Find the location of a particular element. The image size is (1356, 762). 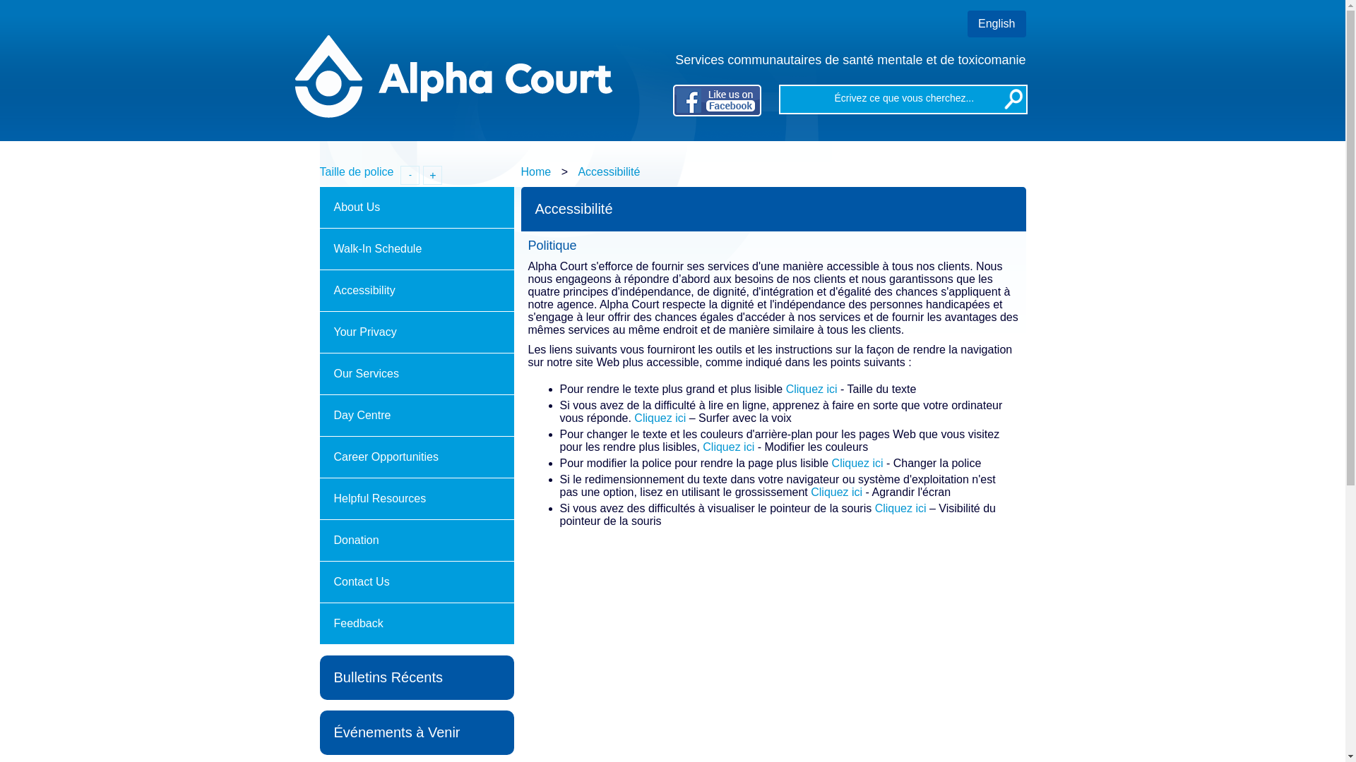

Contact Us is located at coordinates (417, 583).